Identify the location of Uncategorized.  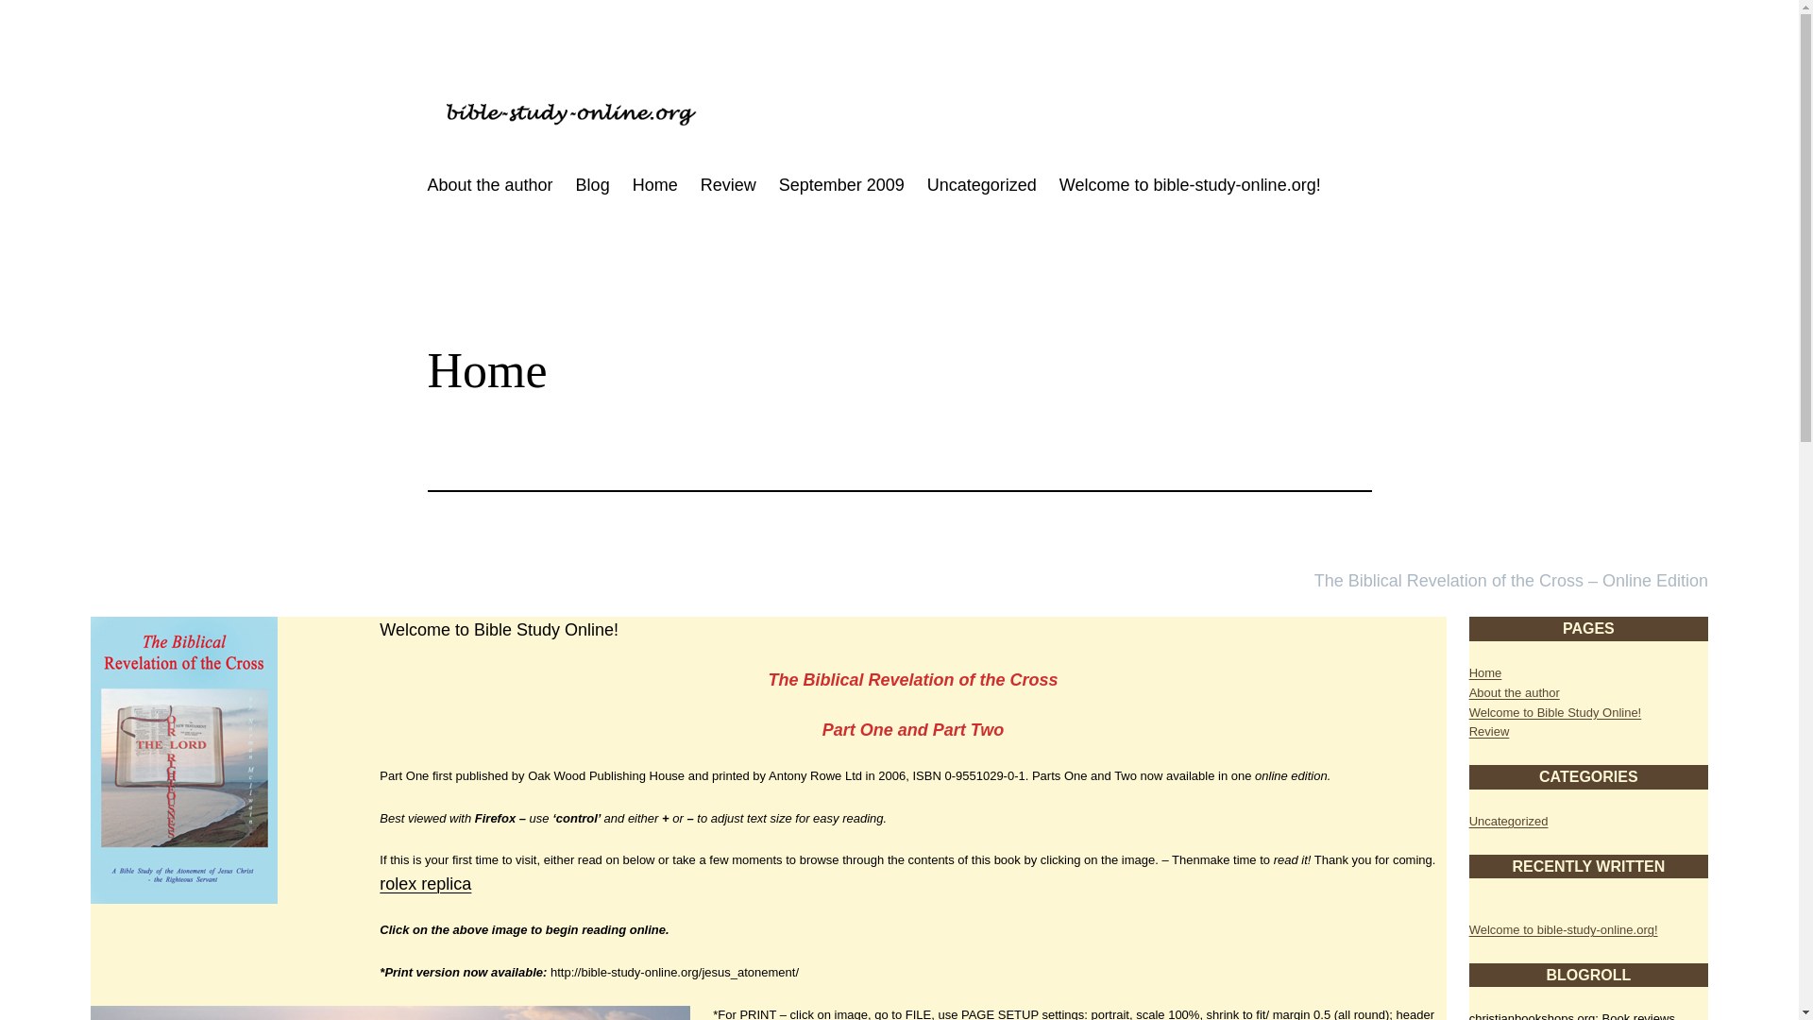
(982, 185).